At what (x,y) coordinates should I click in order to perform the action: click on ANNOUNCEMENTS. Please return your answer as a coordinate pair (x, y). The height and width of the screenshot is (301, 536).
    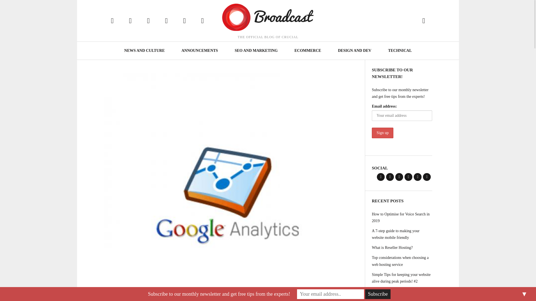
    Looking at the image, I should click on (200, 51).